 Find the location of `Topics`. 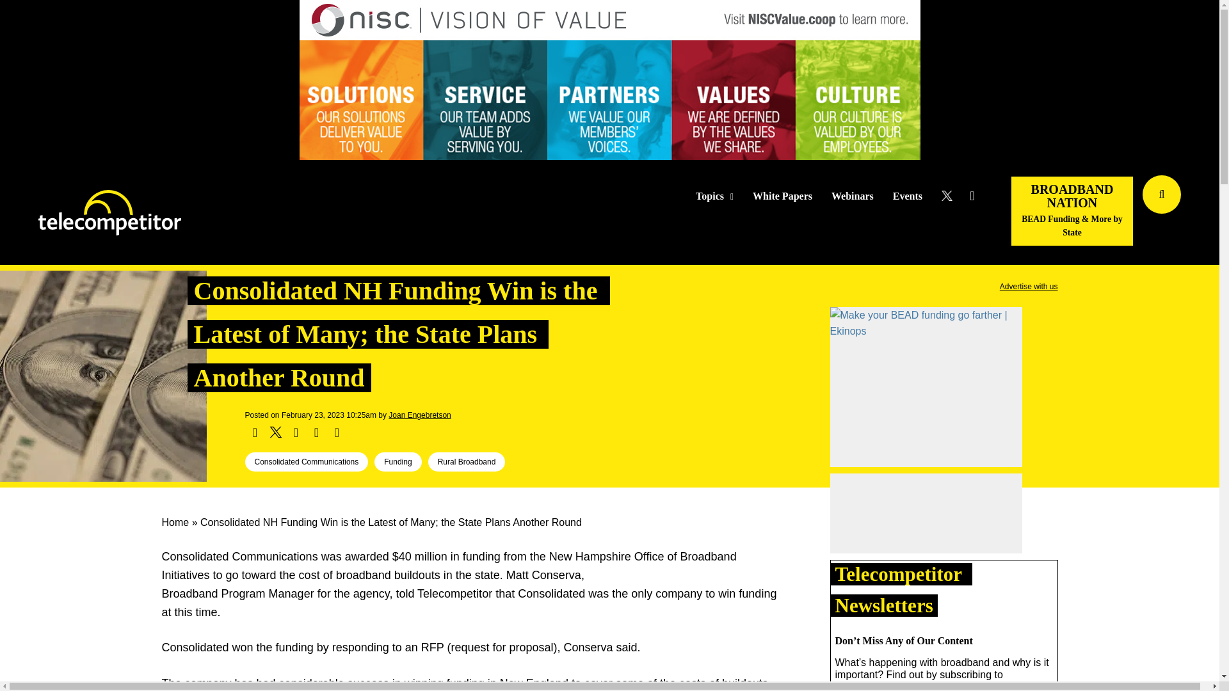

Topics is located at coordinates (714, 196).